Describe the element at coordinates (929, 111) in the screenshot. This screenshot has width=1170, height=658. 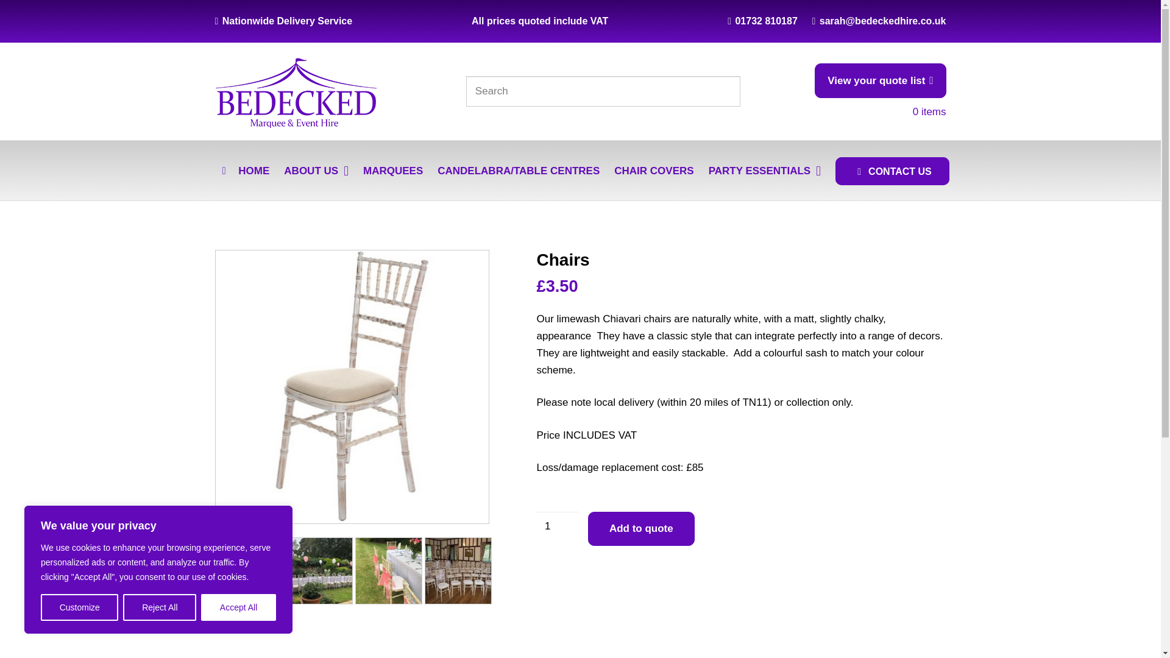
I see `0 items` at that location.